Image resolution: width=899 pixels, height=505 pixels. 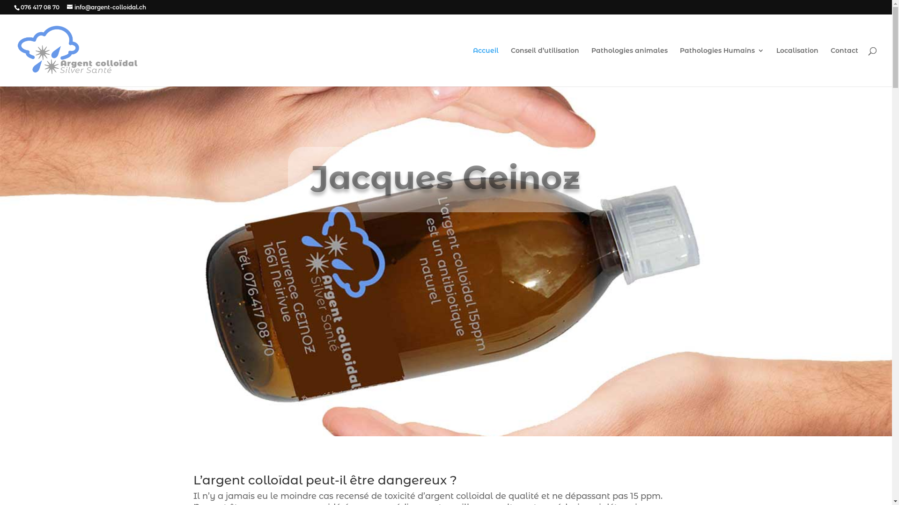 What do you see at coordinates (797, 67) in the screenshot?
I see `Localisation` at bounding box center [797, 67].